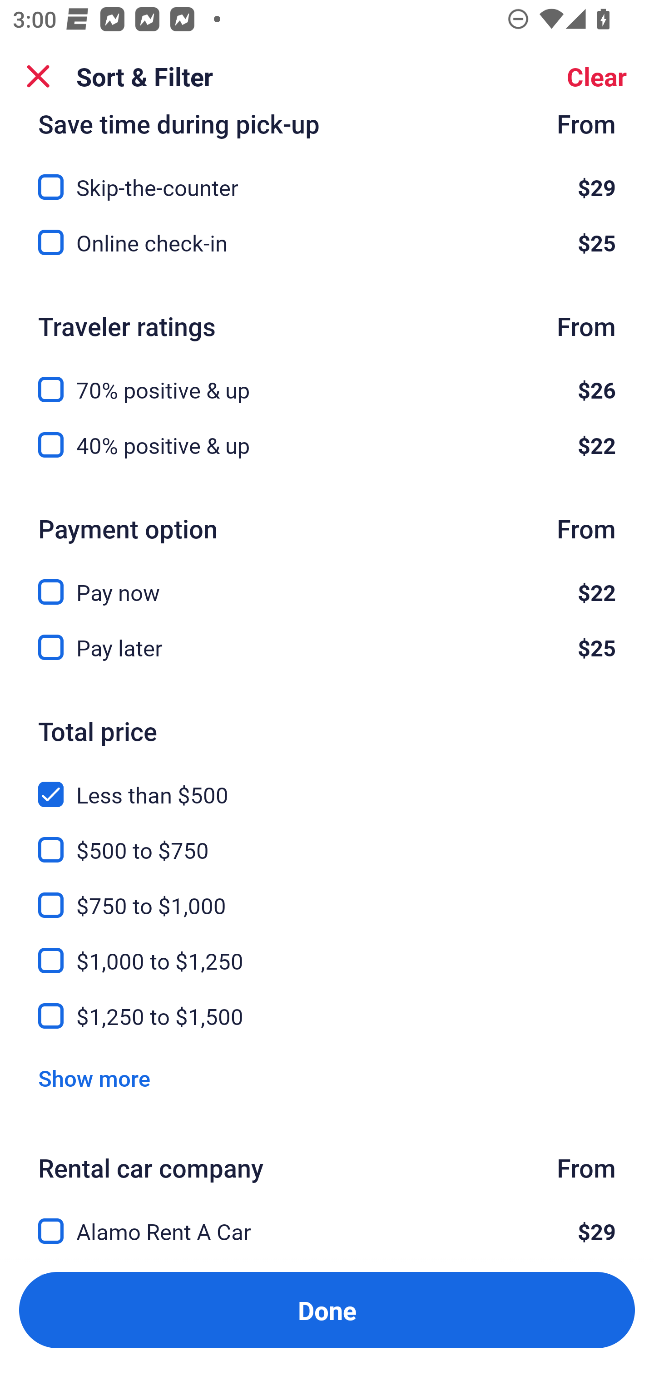  Describe the element at coordinates (327, 1310) in the screenshot. I see `Apply and close Sort and Filter Done` at that location.